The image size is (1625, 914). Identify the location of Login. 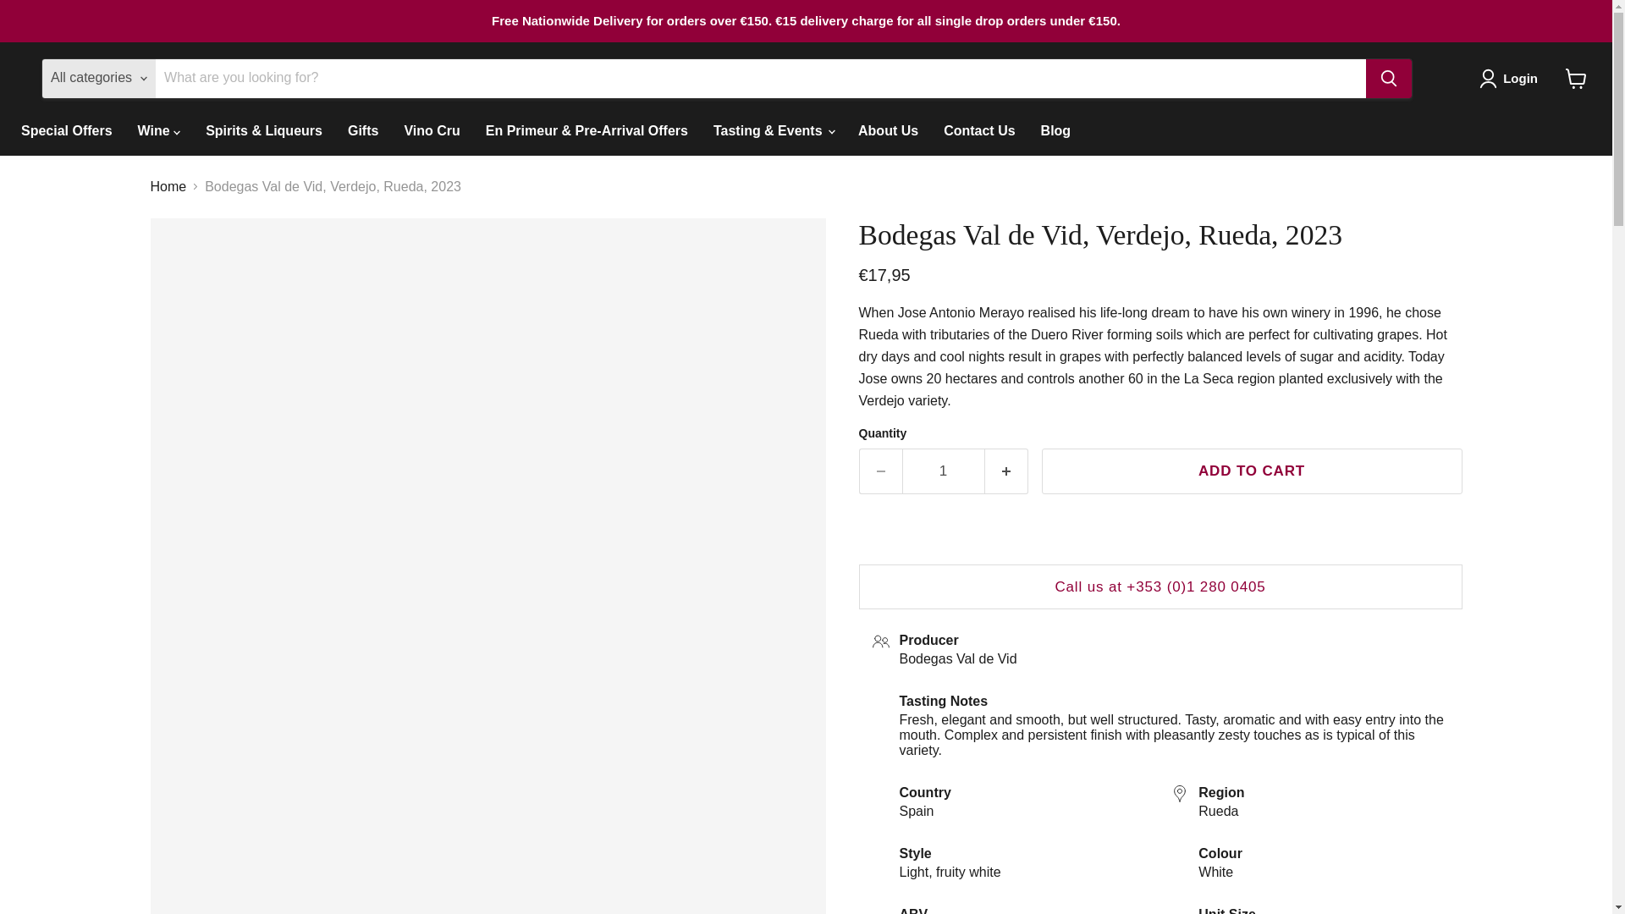
(1512, 78).